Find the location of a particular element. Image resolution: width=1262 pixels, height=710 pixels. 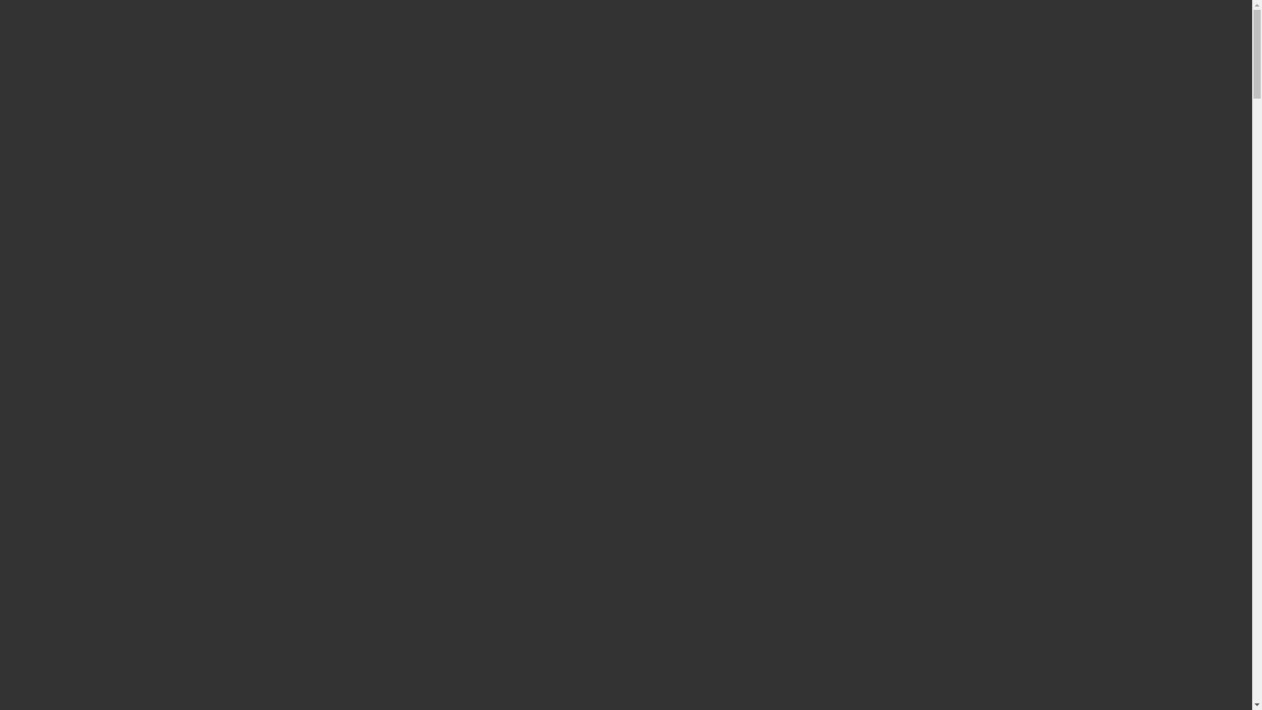

Geschichte is located at coordinates (50, 550).